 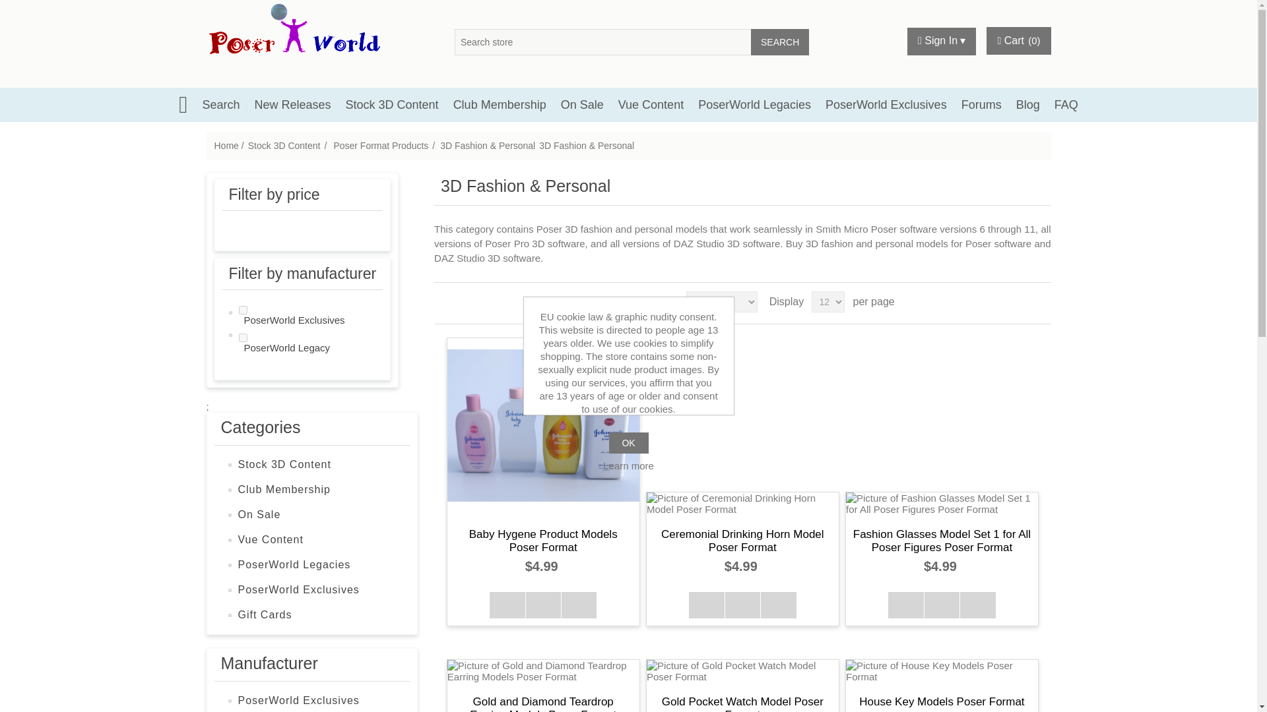 What do you see at coordinates (543, 426) in the screenshot?
I see `Show details for Baby Hygene Product Models Poser Format` at bounding box center [543, 426].